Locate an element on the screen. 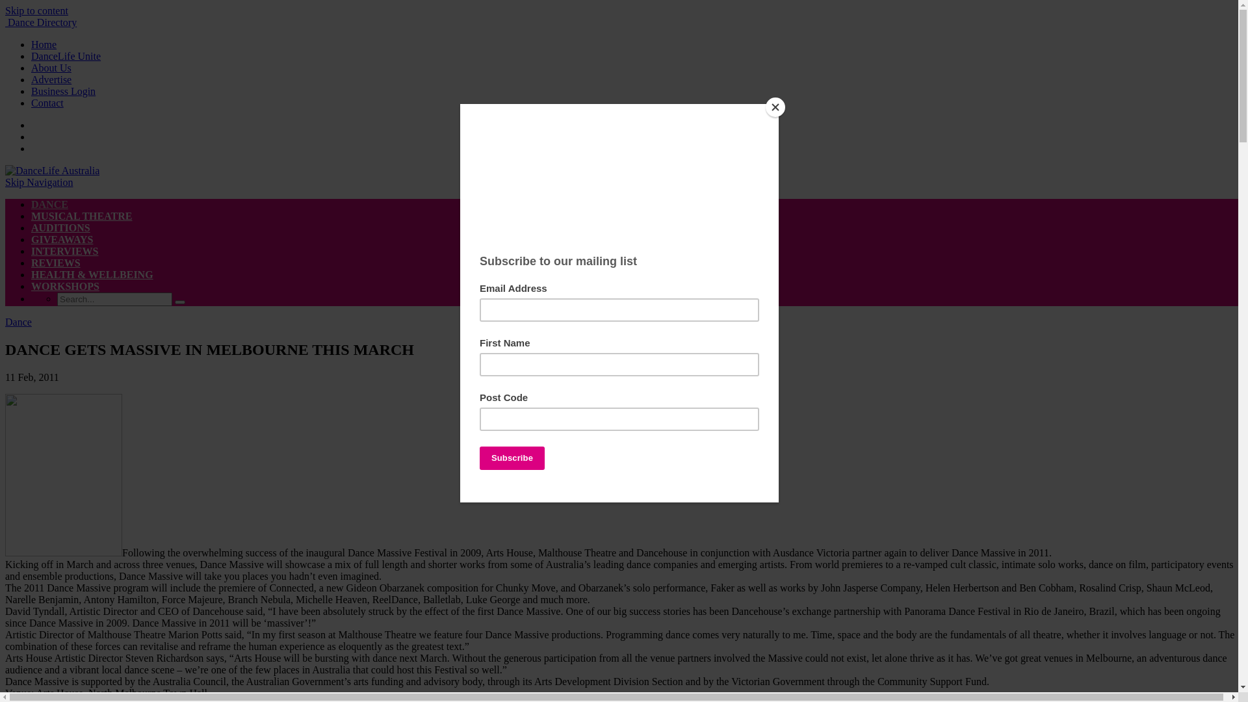 This screenshot has width=1248, height=702. WORKSHOPS is located at coordinates (65, 286).